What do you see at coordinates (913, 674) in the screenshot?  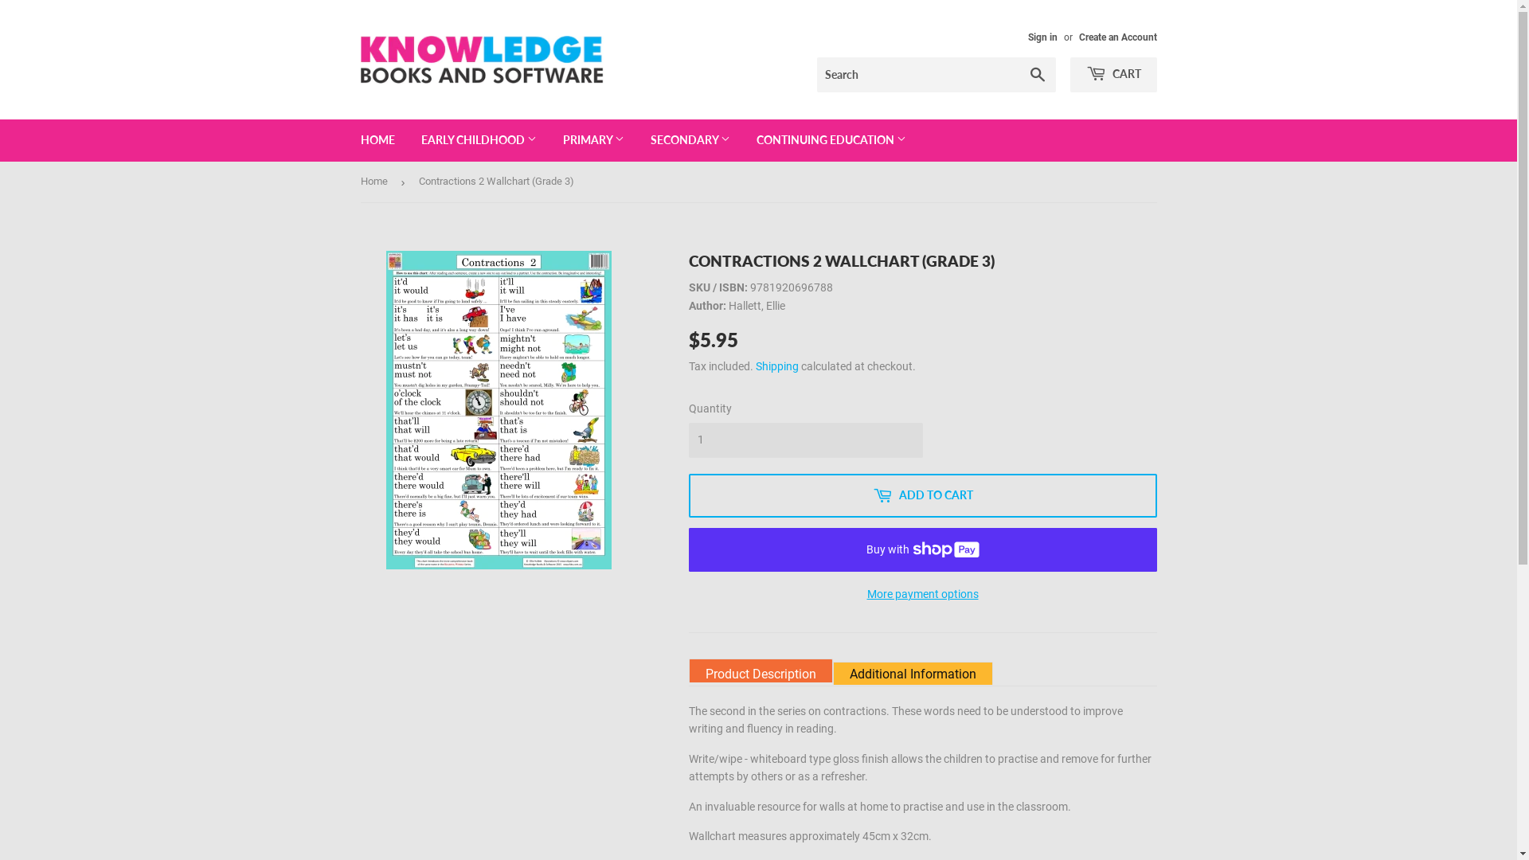 I see `Additional Information` at bounding box center [913, 674].